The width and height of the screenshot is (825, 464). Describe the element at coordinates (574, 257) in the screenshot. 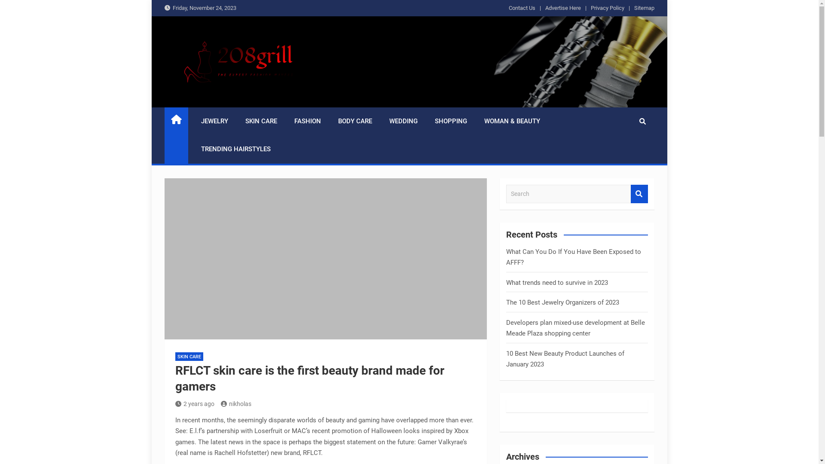

I see `What Can You Do If You Have Been Exposed to AFFF?` at that location.